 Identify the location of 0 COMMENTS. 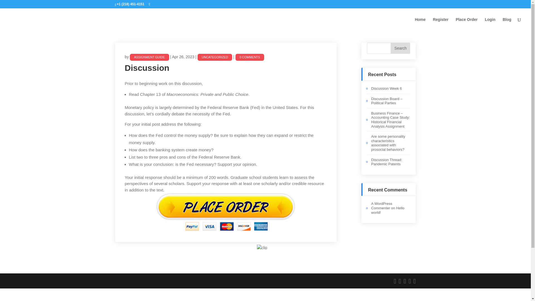
(320, 91).